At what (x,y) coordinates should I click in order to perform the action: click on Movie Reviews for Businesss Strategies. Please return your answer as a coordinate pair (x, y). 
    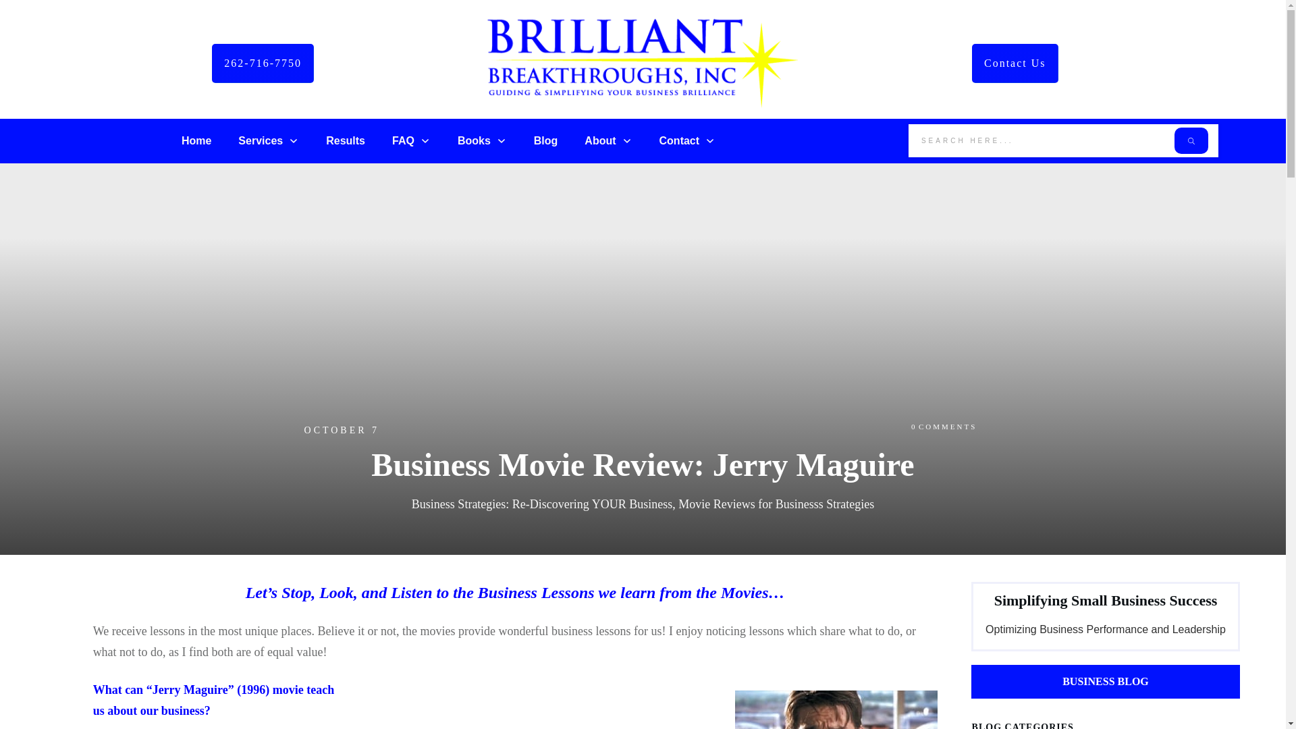
    Looking at the image, I should click on (776, 504).